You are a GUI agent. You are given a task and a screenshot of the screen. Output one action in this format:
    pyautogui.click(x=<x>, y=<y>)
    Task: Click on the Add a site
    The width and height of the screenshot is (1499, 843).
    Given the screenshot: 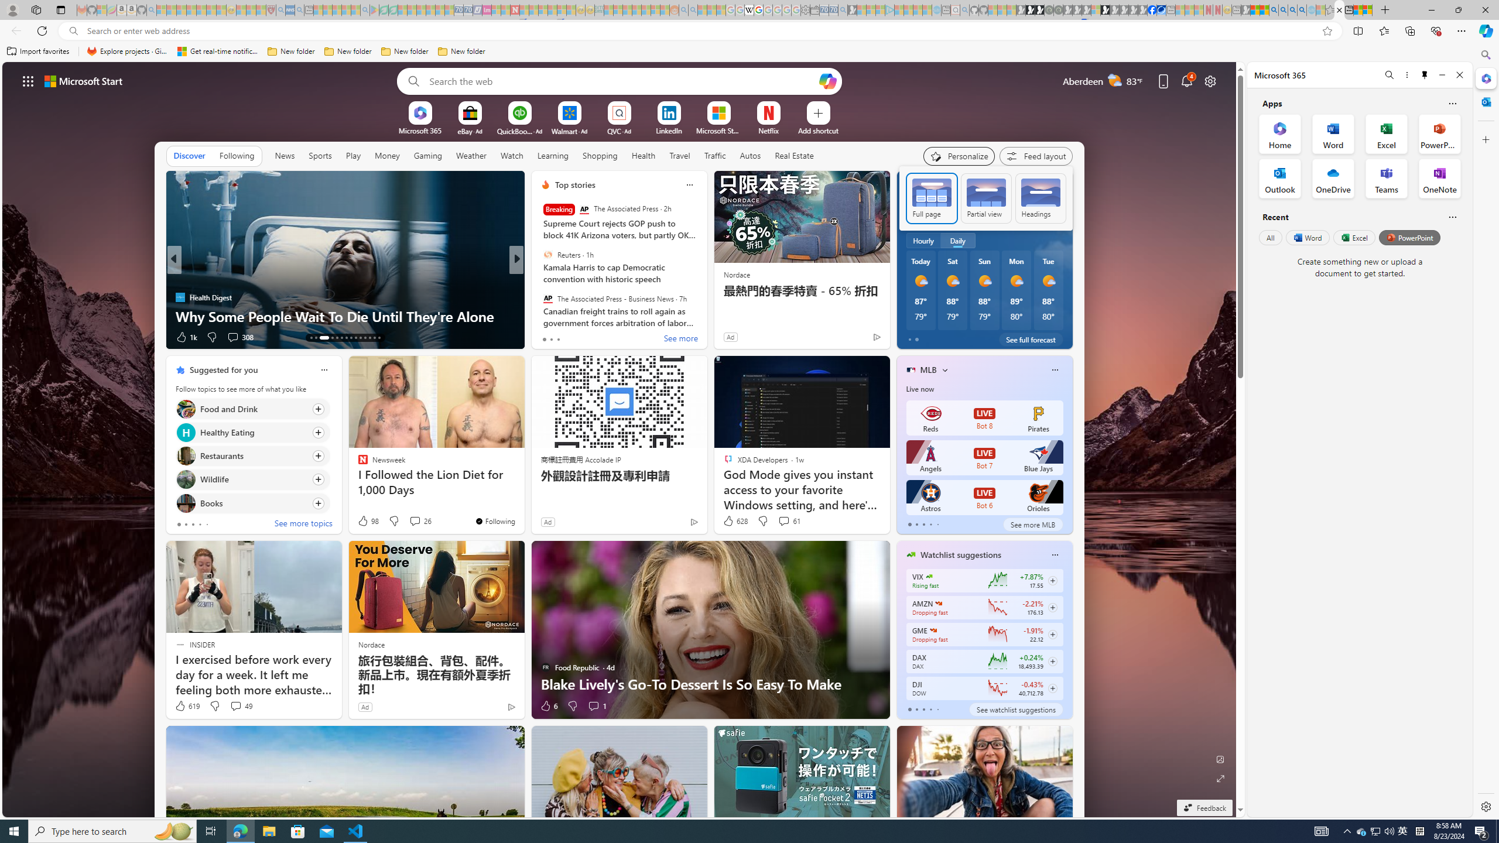 What is the action you would take?
    pyautogui.click(x=817, y=130)
    